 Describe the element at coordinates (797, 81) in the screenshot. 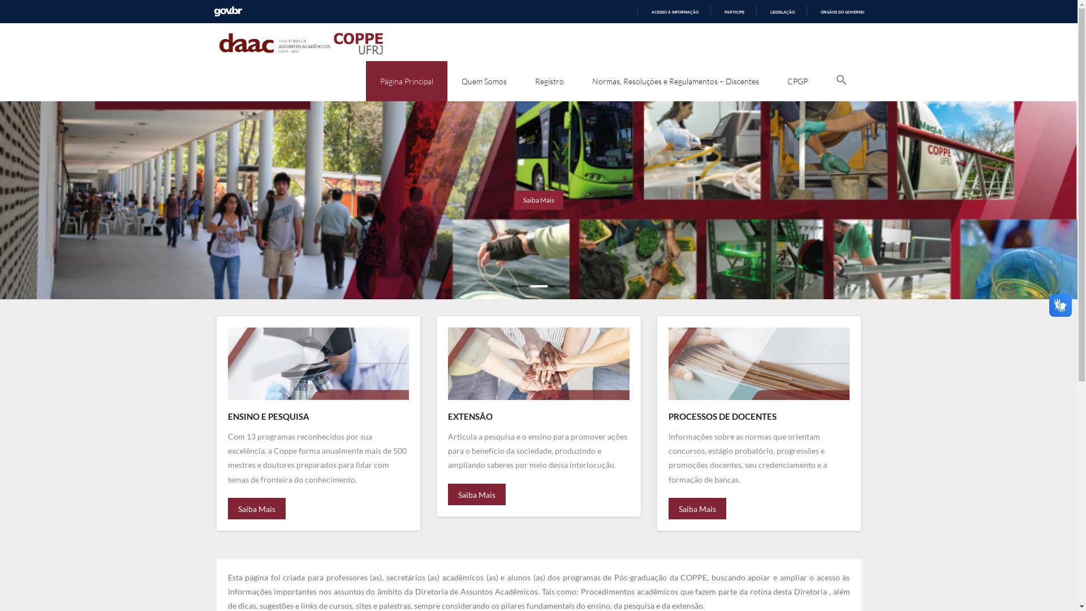

I see `CPGP` at that location.